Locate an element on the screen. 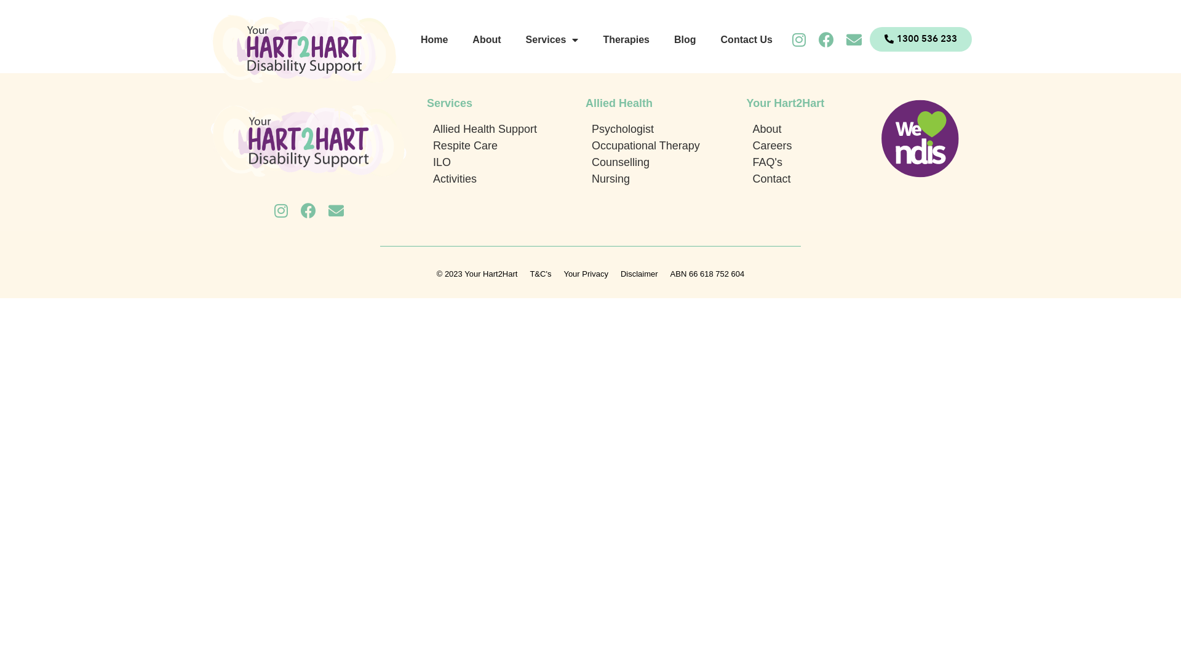 The width and height of the screenshot is (1181, 664). FAQ's is located at coordinates (806, 162).